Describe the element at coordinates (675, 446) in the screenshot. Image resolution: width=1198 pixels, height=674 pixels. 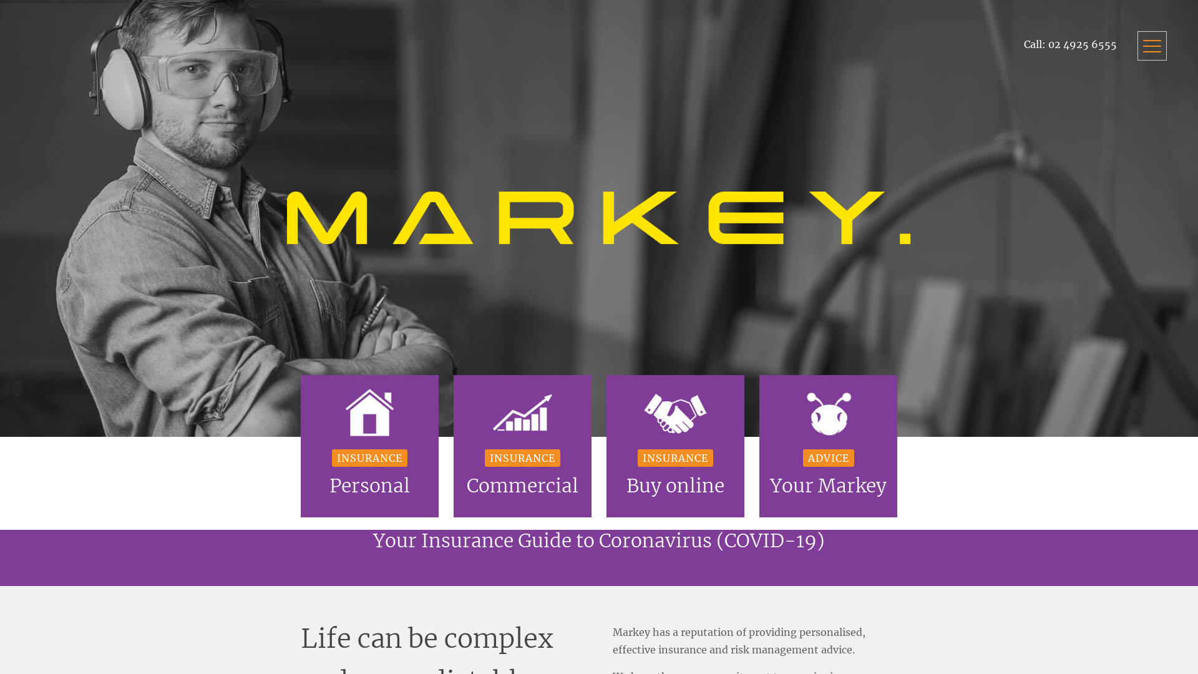
I see `INSURANCE
Buy online` at that location.